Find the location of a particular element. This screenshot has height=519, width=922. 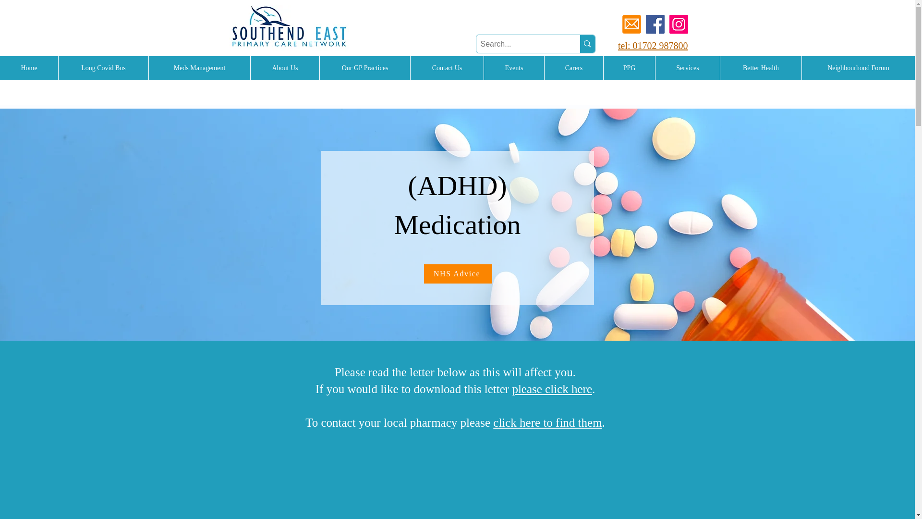

About Us is located at coordinates (284, 68).